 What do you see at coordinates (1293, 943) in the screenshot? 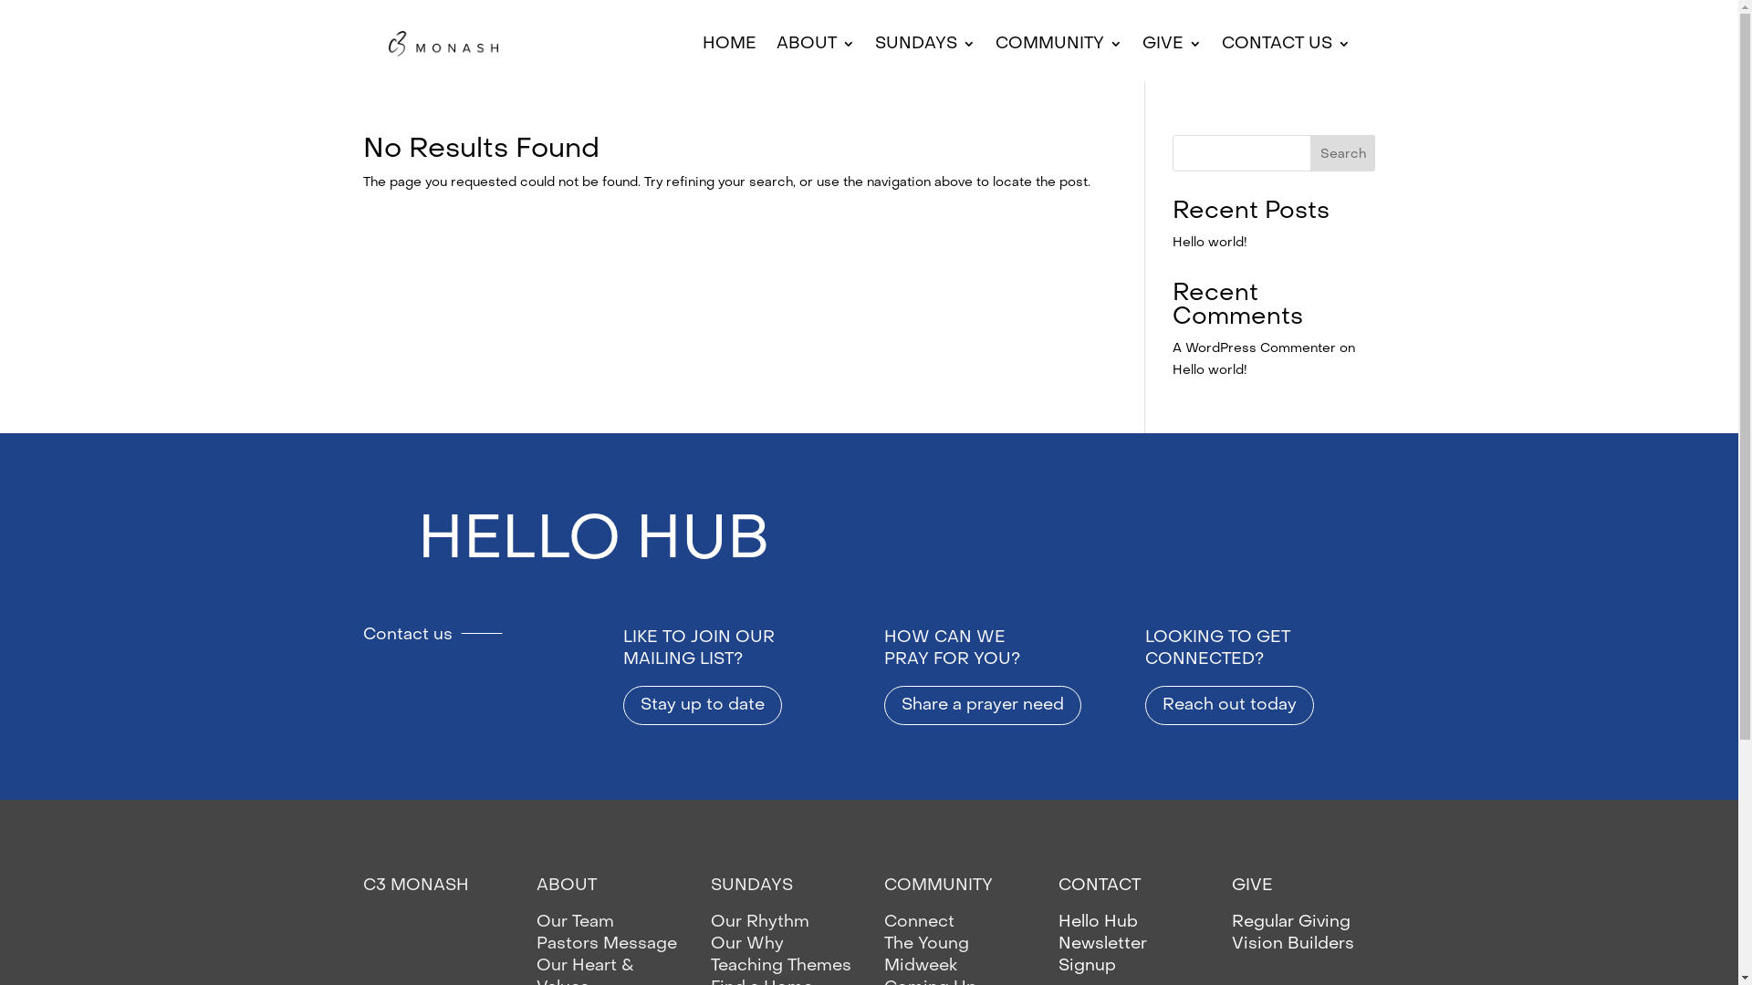
I see `Vision Builders` at bounding box center [1293, 943].